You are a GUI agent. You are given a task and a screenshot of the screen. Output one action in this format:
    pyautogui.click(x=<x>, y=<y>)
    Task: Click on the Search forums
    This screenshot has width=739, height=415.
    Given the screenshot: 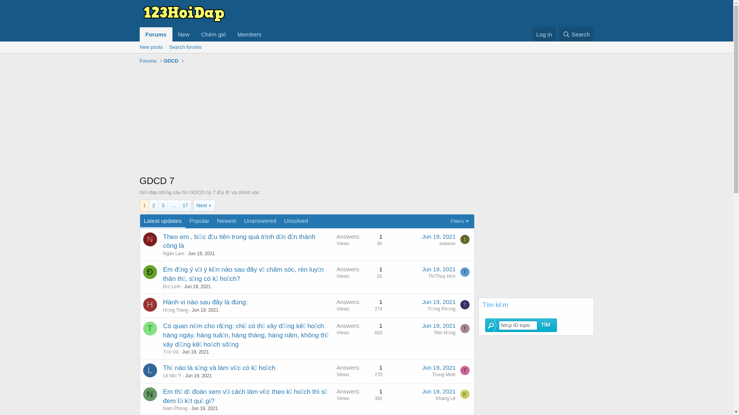 What is the action you would take?
    pyautogui.click(x=186, y=47)
    